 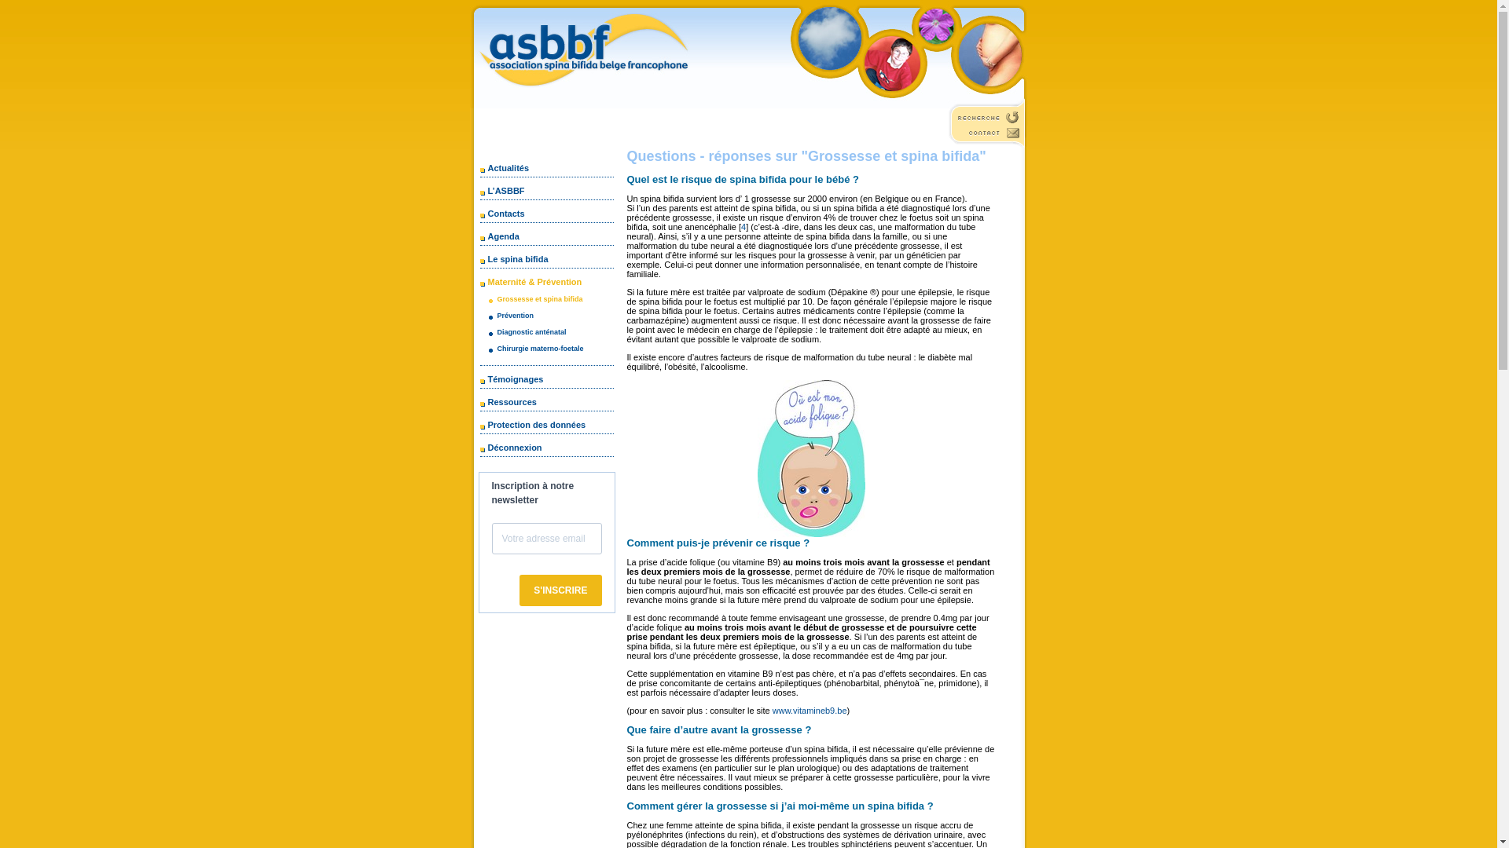 What do you see at coordinates (810, 711) in the screenshot?
I see `www.vitamineb9.be` at bounding box center [810, 711].